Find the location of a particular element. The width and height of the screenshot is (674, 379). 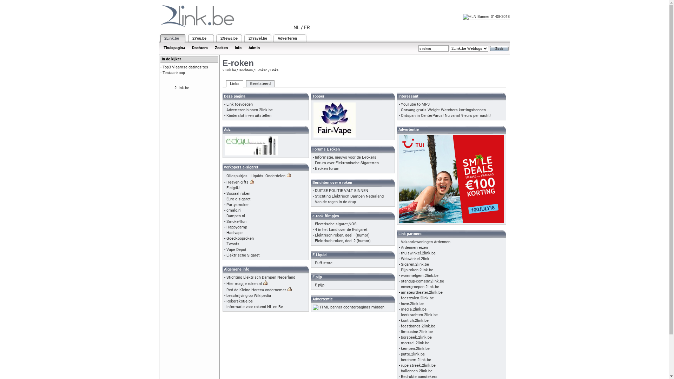

FR is located at coordinates (307, 27).